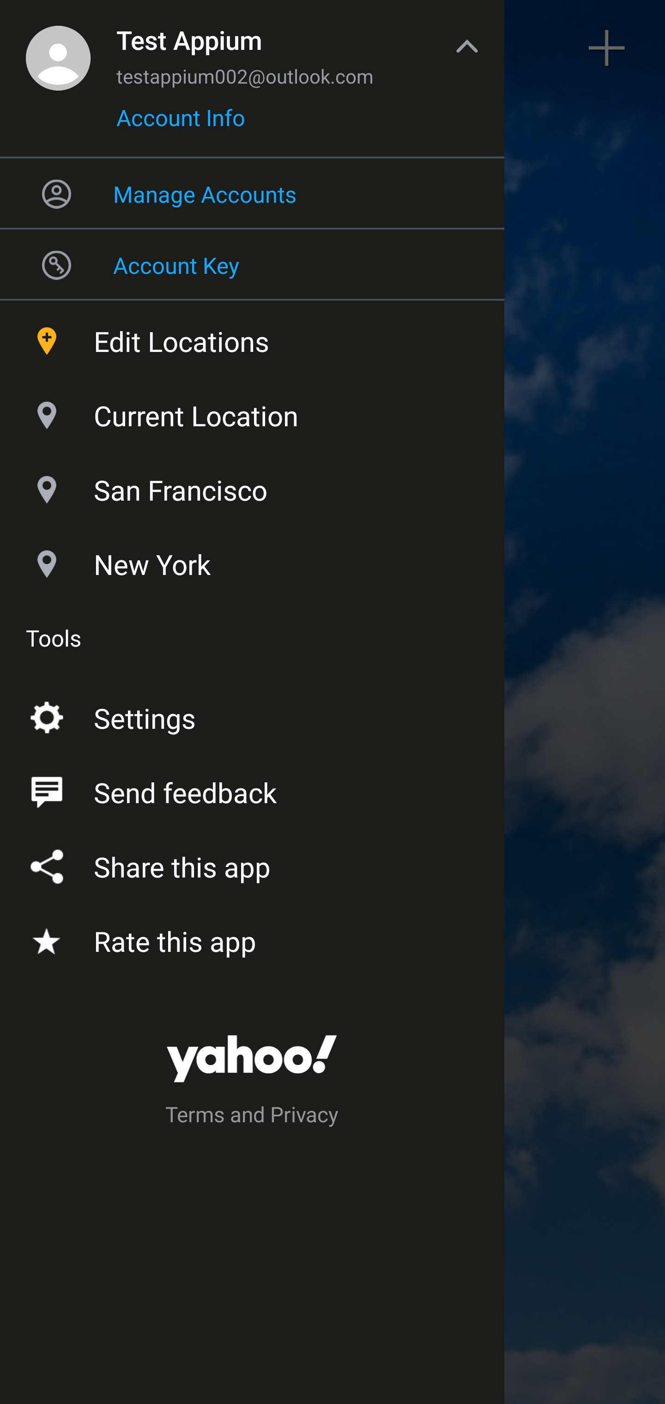  I want to click on Settings, so click(252, 715).